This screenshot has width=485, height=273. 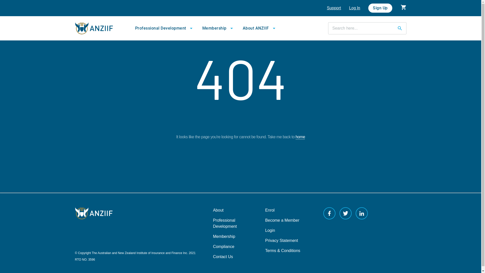 What do you see at coordinates (400, 28) in the screenshot?
I see `Search` at bounding box center [400, 28].